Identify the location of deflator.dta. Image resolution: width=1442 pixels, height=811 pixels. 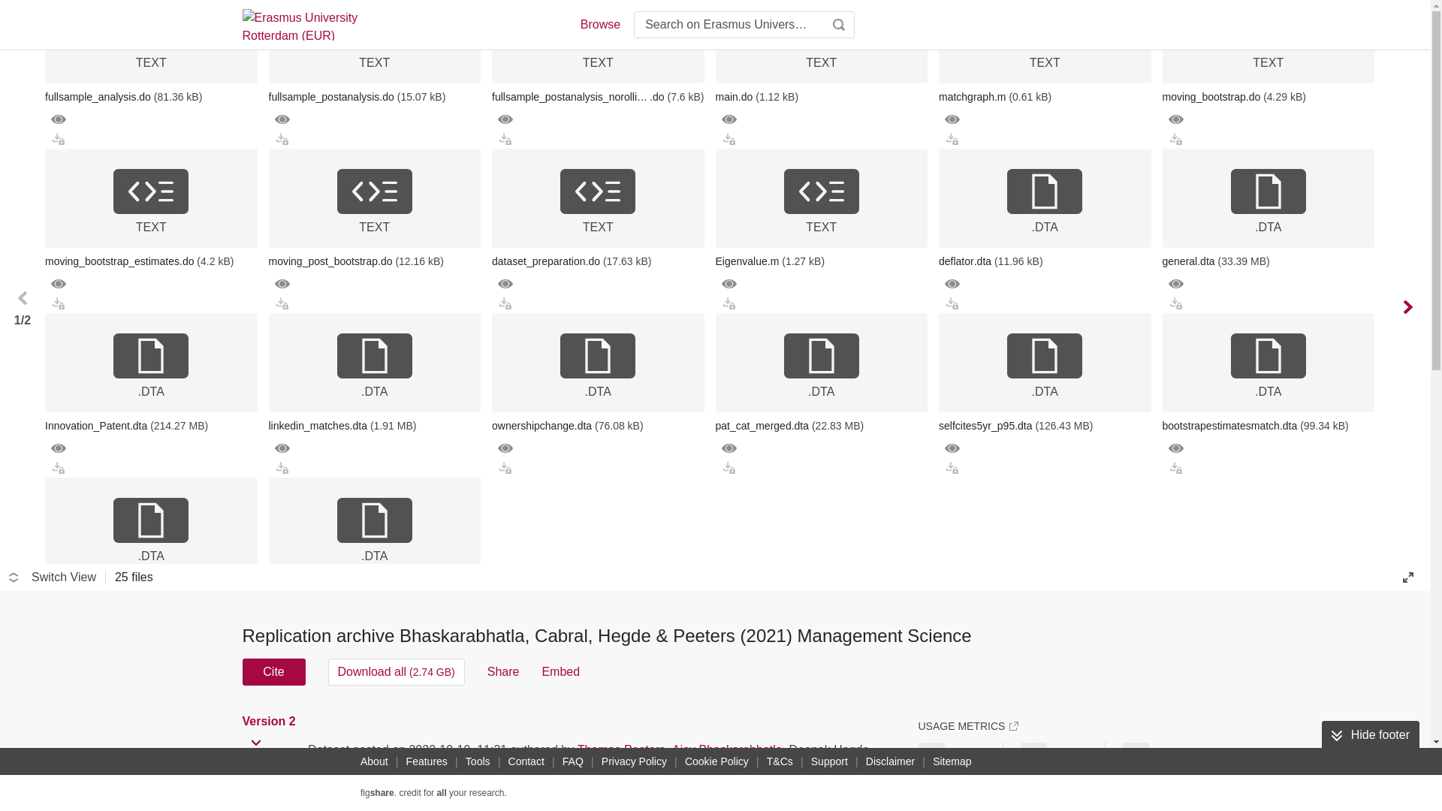
(1044, 261).